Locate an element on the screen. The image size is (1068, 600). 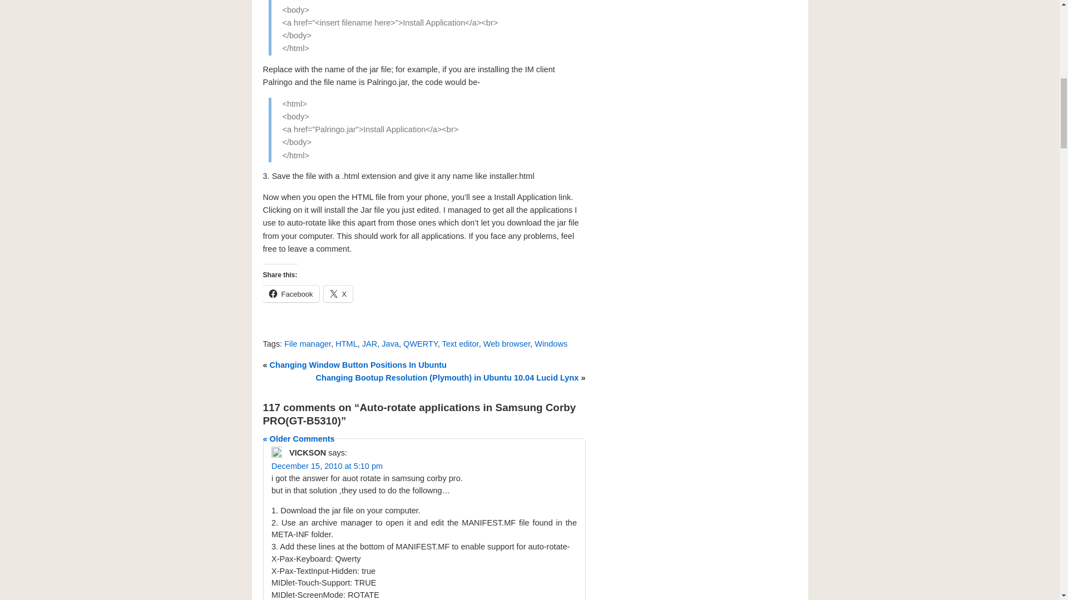
JAR is located at coordinates (369, 344).